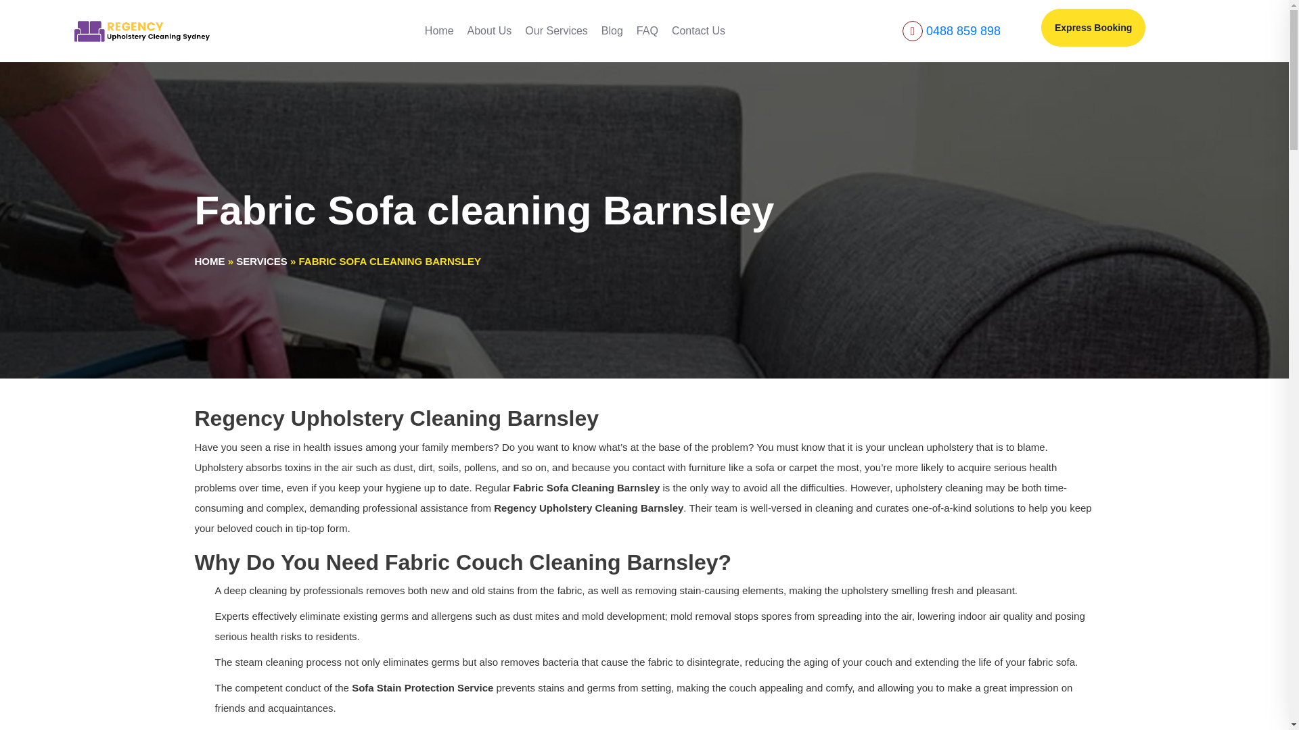 The height and width of the screenshot is (730, 1299). What do you see at coordinates (490, 31) in the screenshot?
I see `About Us` at bounding box center [490, 31].